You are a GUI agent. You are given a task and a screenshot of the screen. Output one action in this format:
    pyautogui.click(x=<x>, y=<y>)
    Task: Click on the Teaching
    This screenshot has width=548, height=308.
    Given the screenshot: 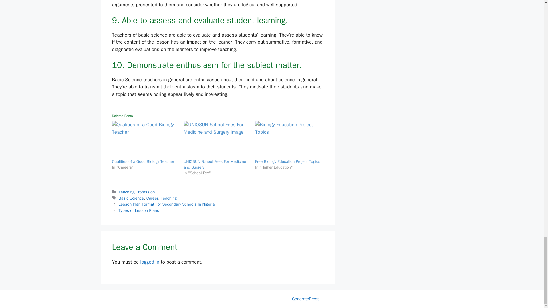 What is the action you would take?
    pyautogui.click(x=168, y=198)
    